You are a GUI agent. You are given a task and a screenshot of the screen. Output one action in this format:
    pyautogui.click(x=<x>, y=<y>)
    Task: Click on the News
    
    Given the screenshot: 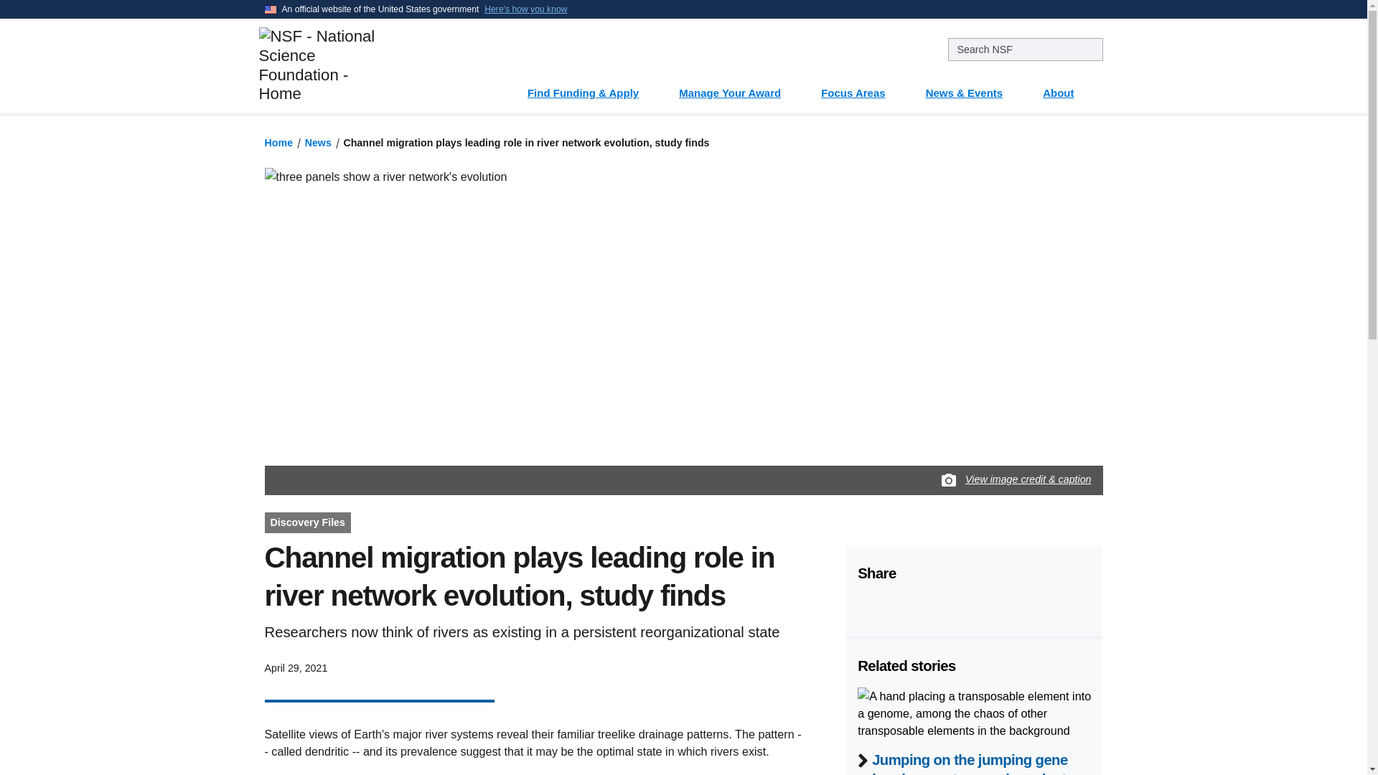 What is the action you would take?
    pyautogui.click(x=318, y=143)
    